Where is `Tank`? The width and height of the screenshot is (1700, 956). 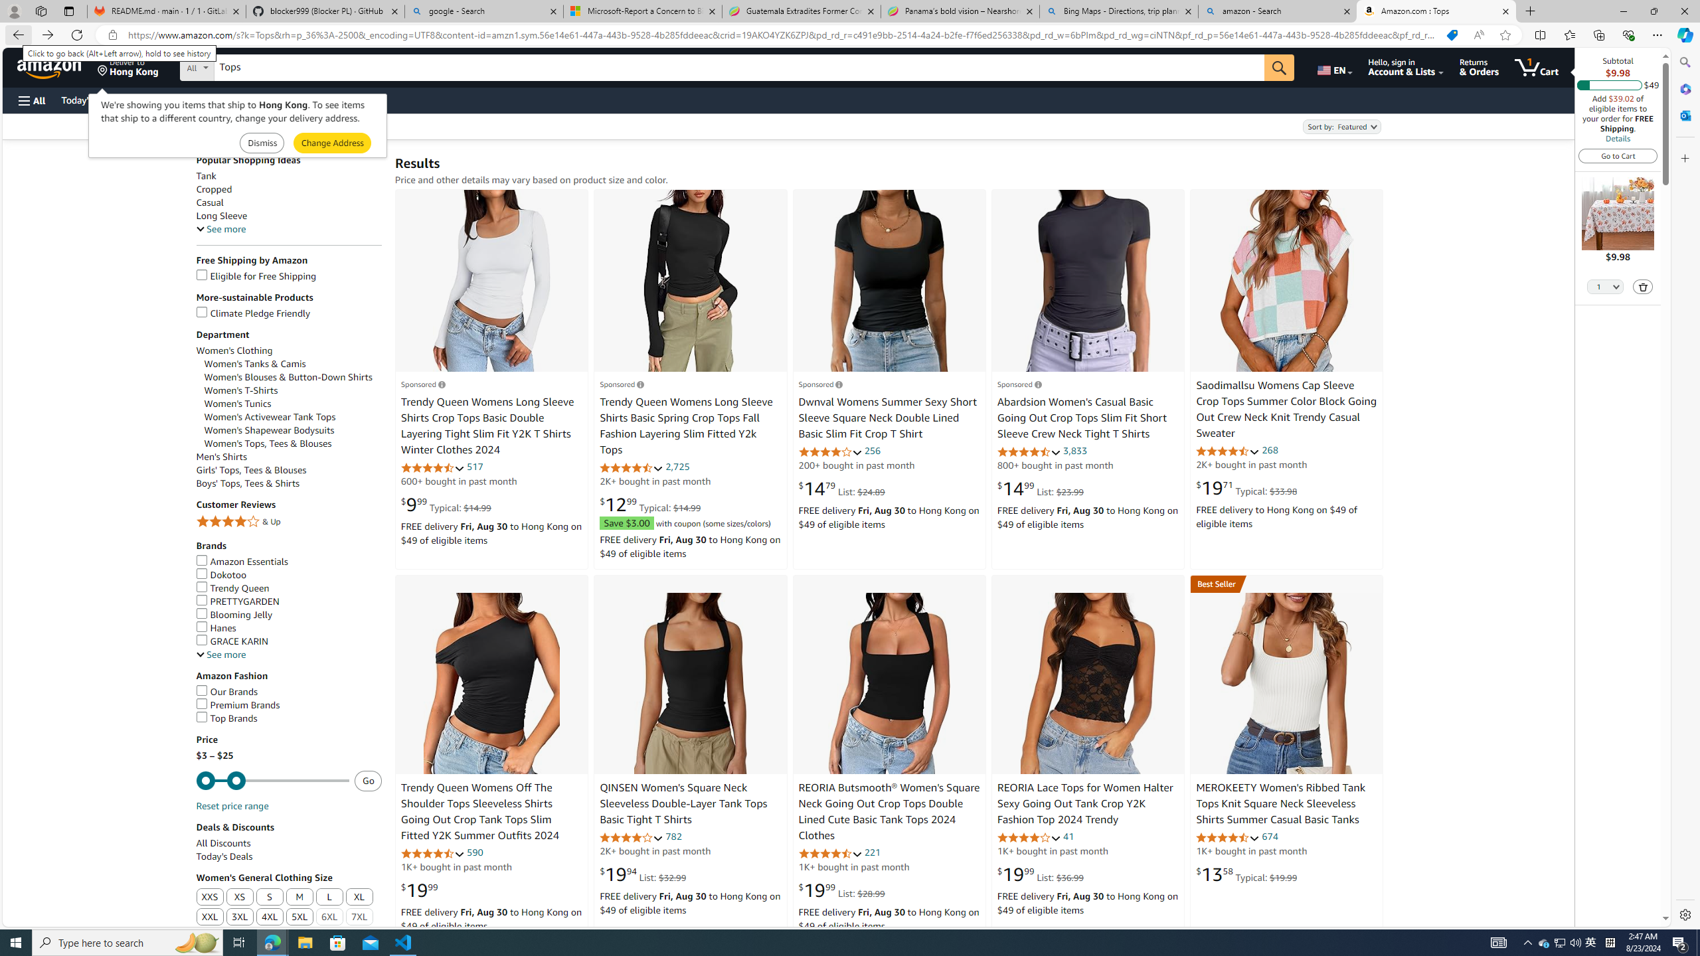
Tank is located at coordinates (289, 175).